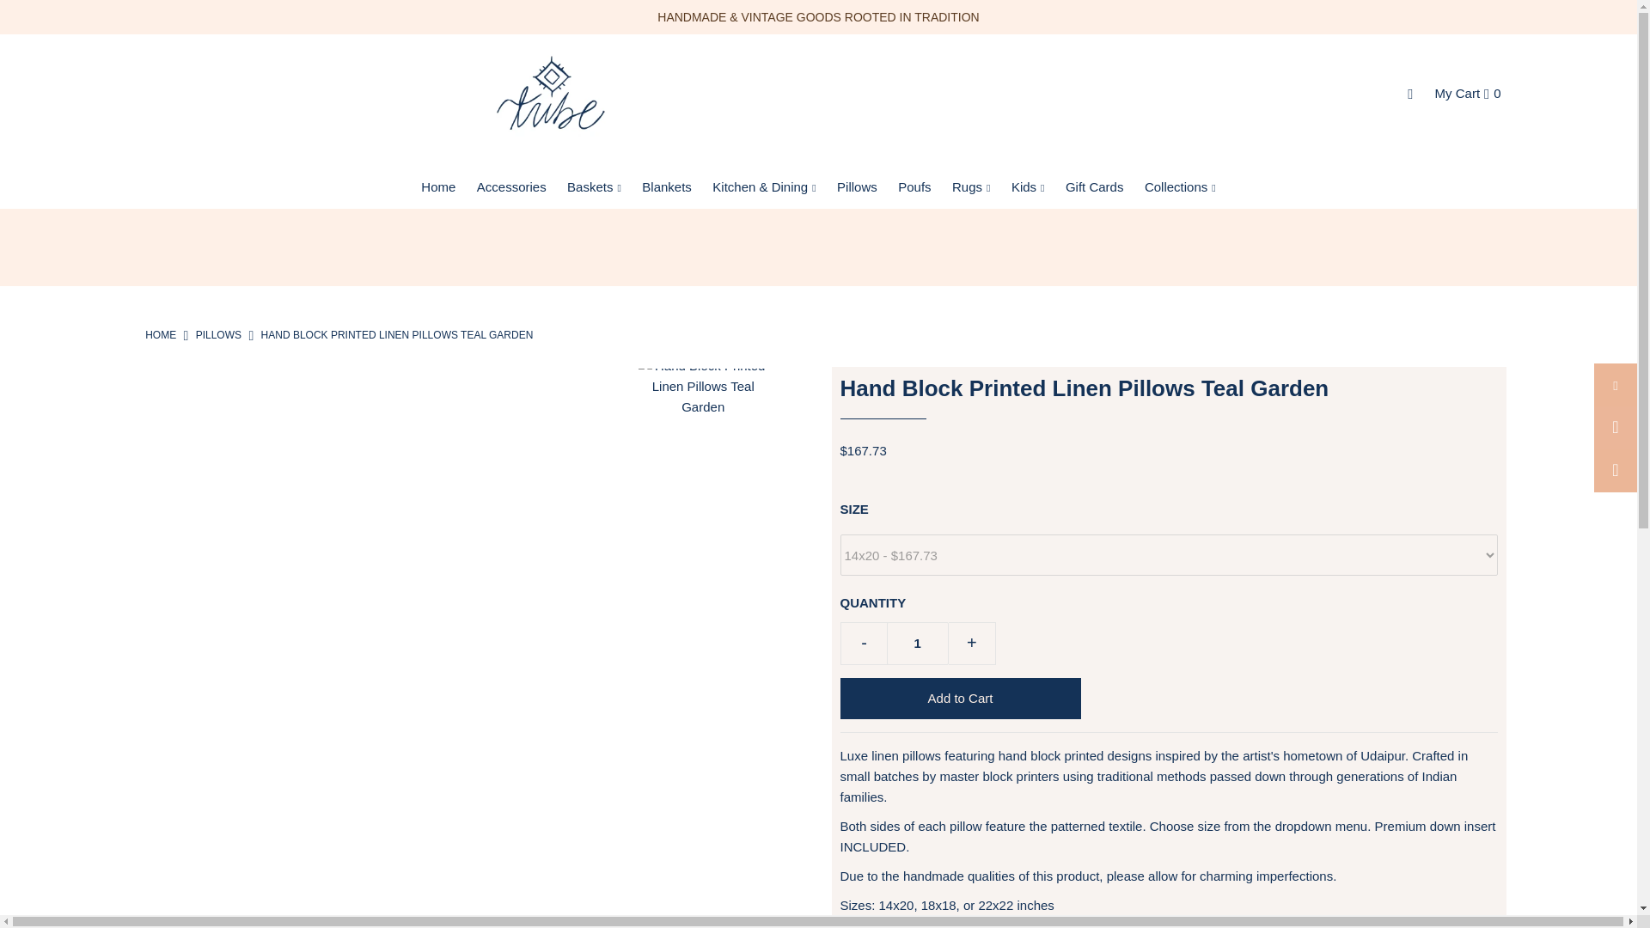  Describe the element at coordinates (960, 699) in the screenshot. I see `Add to Cart` at that location.